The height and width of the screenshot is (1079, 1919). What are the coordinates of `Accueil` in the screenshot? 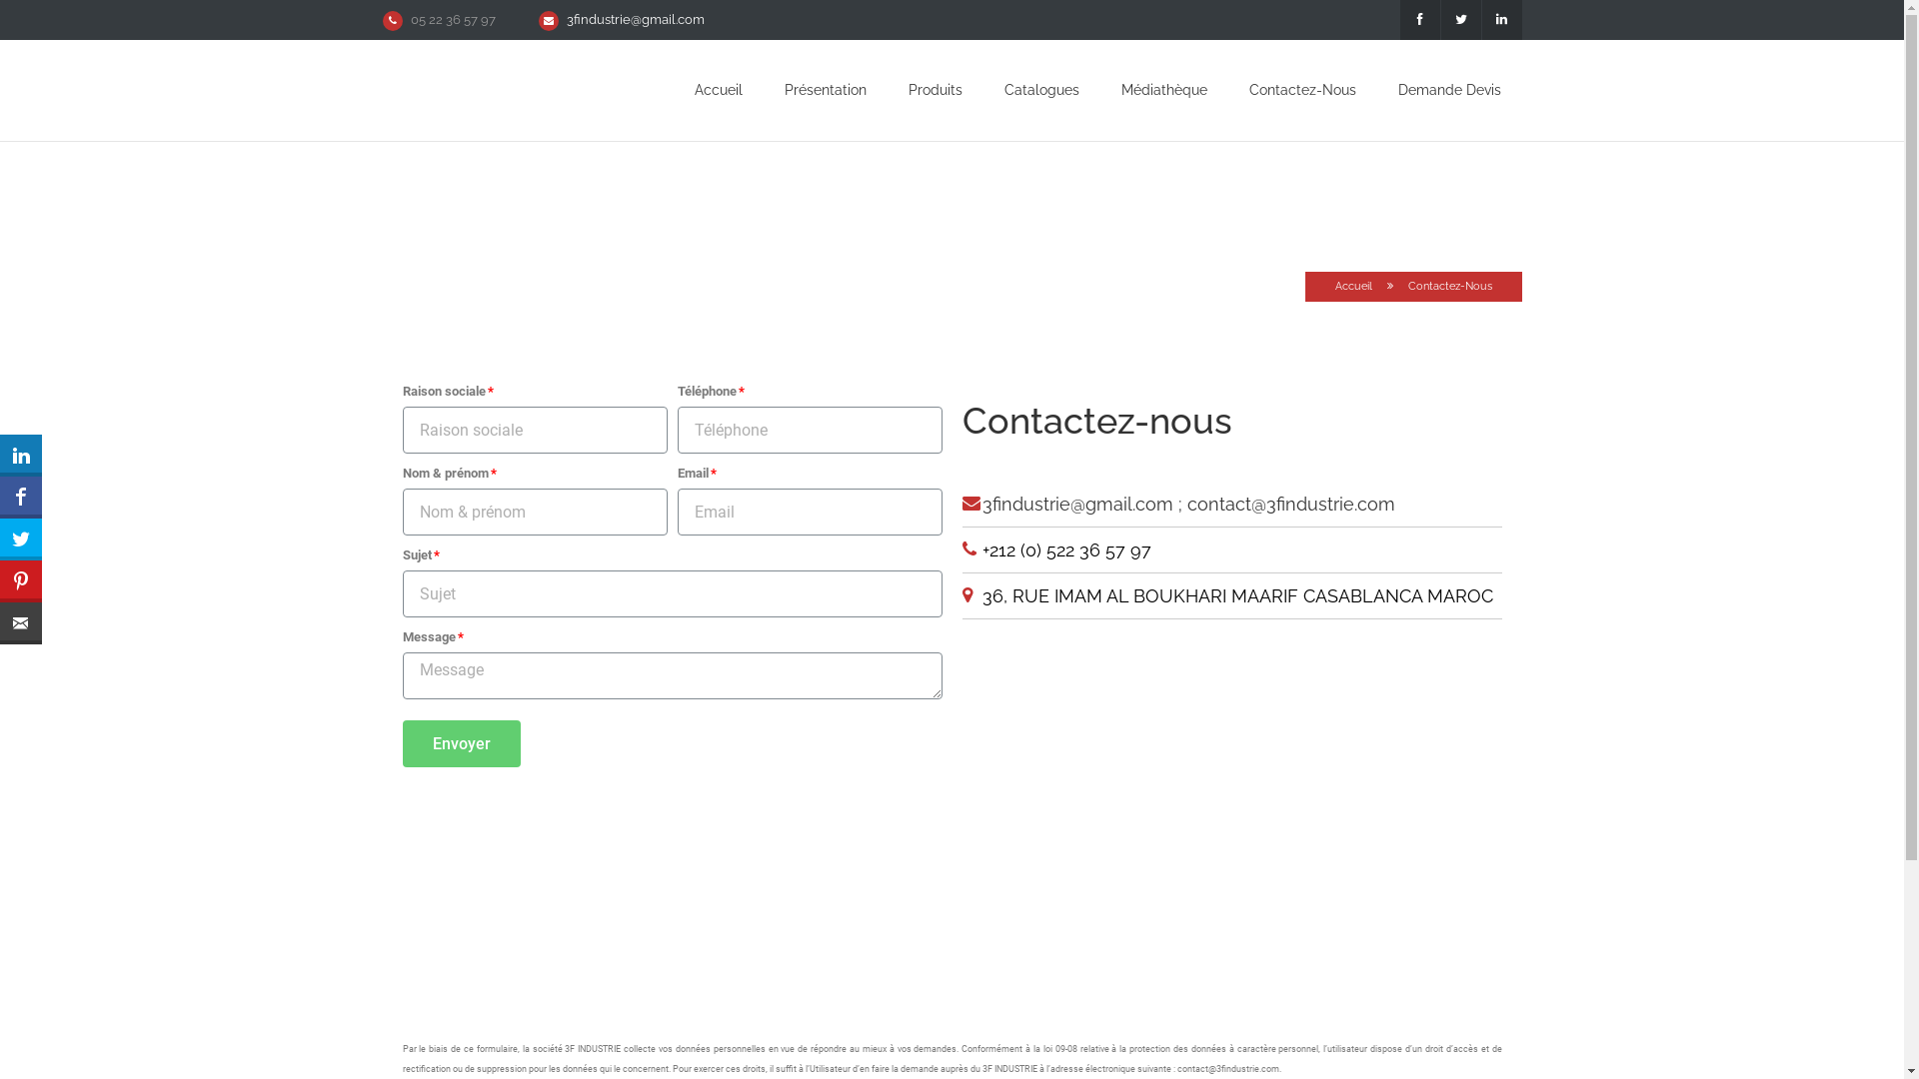 It's located at (1353, 286).